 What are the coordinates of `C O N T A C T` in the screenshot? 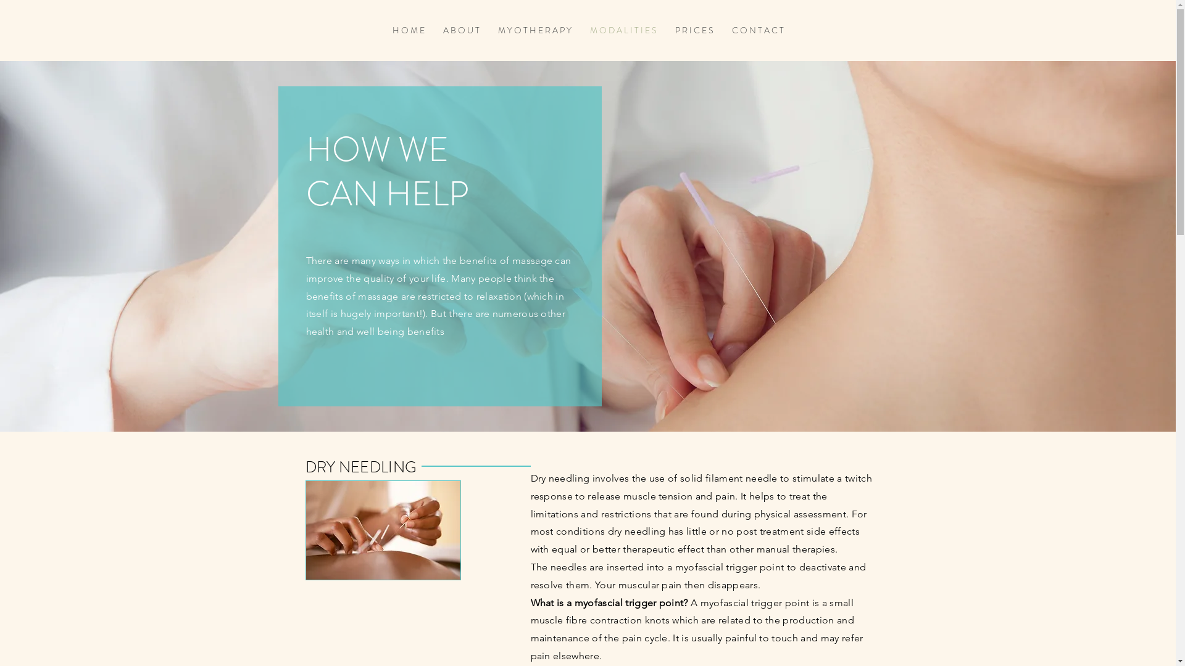 It's located at (757, 31).